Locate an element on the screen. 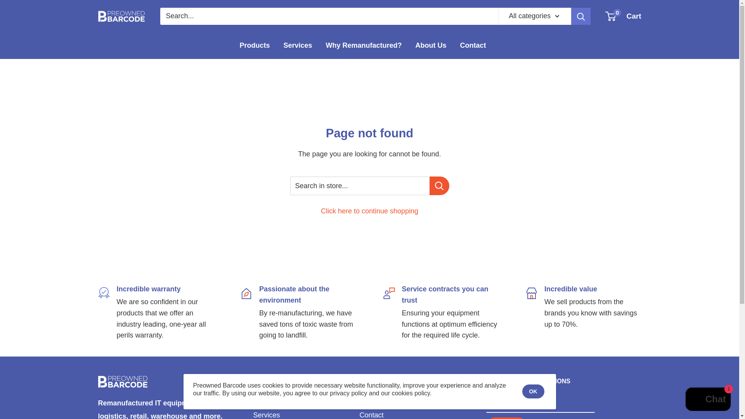 This screenshot has width=745, height=419. SUBSCRIBE is located at coordinates (303, 414).